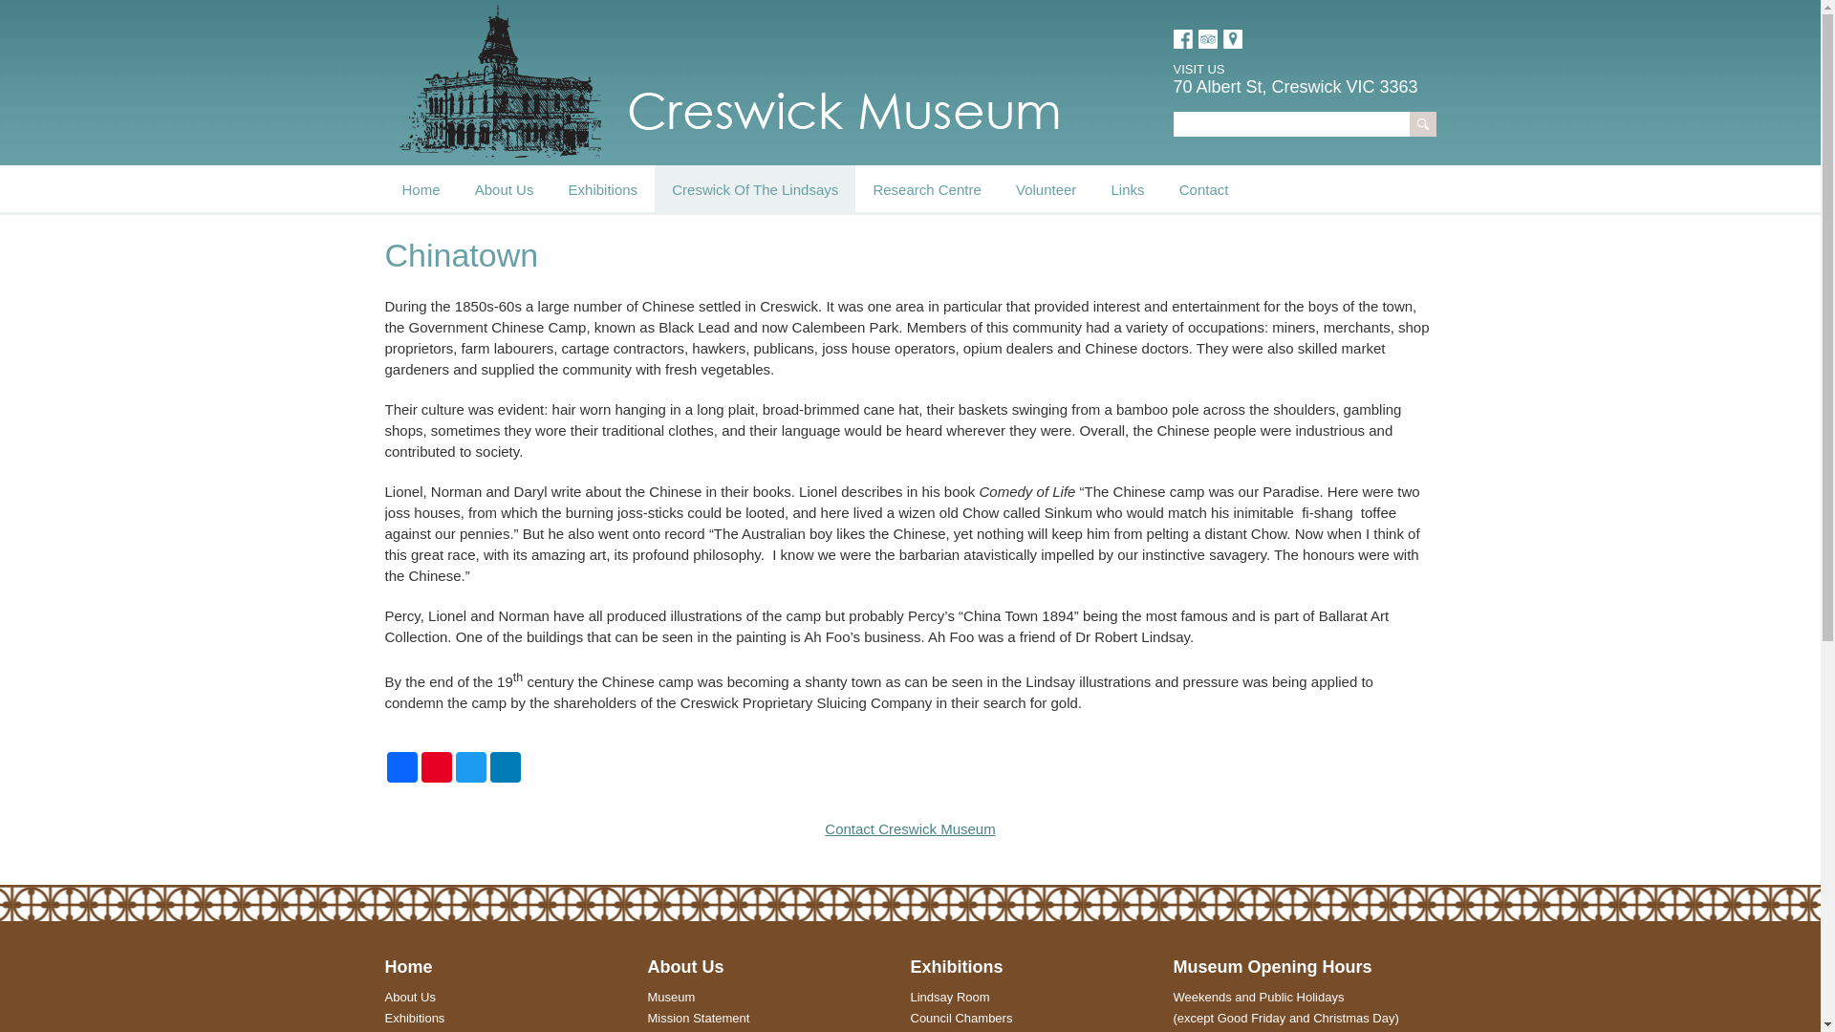 The image size is (1835, 1032). Describe the element at coordinates (1296, 86) in the screenshot. I see `70 Albert St, Creswick VIC 3363` at that location.